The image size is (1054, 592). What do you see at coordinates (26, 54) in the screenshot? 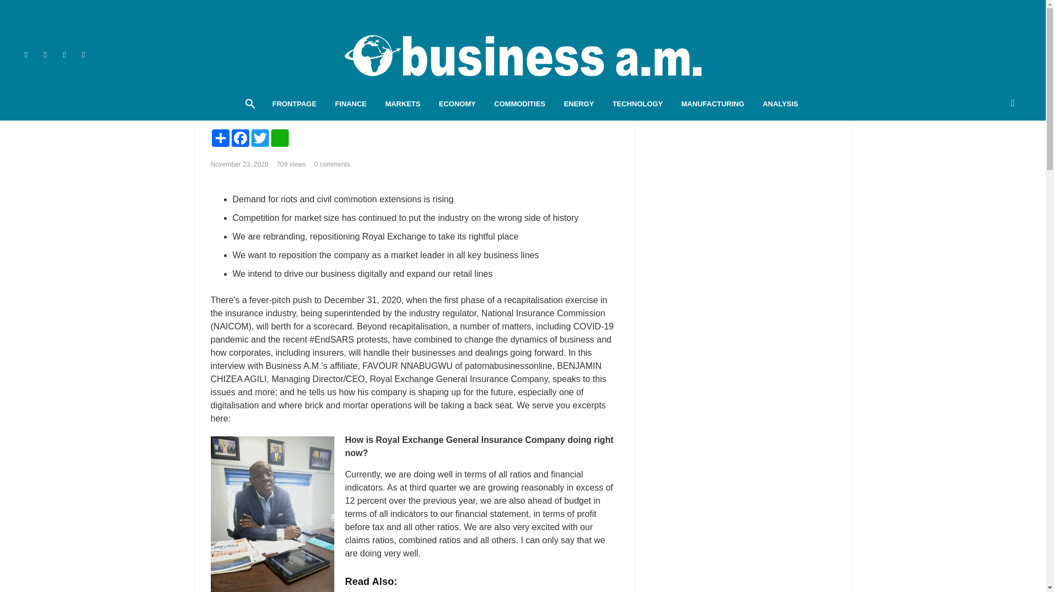
I see `facebook` at bounding box center [26, 54].